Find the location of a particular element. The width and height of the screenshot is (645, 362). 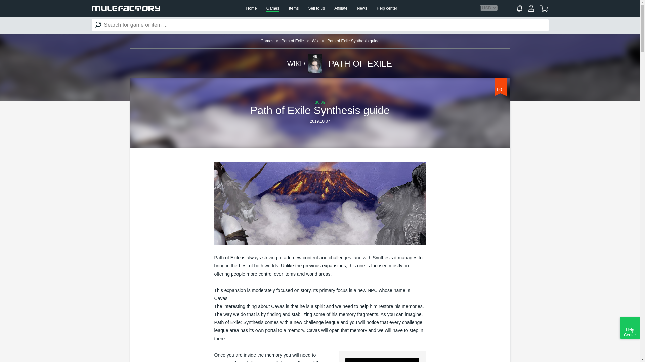

Path of Exile Synthesis guide is located at coordinates (353, 41).